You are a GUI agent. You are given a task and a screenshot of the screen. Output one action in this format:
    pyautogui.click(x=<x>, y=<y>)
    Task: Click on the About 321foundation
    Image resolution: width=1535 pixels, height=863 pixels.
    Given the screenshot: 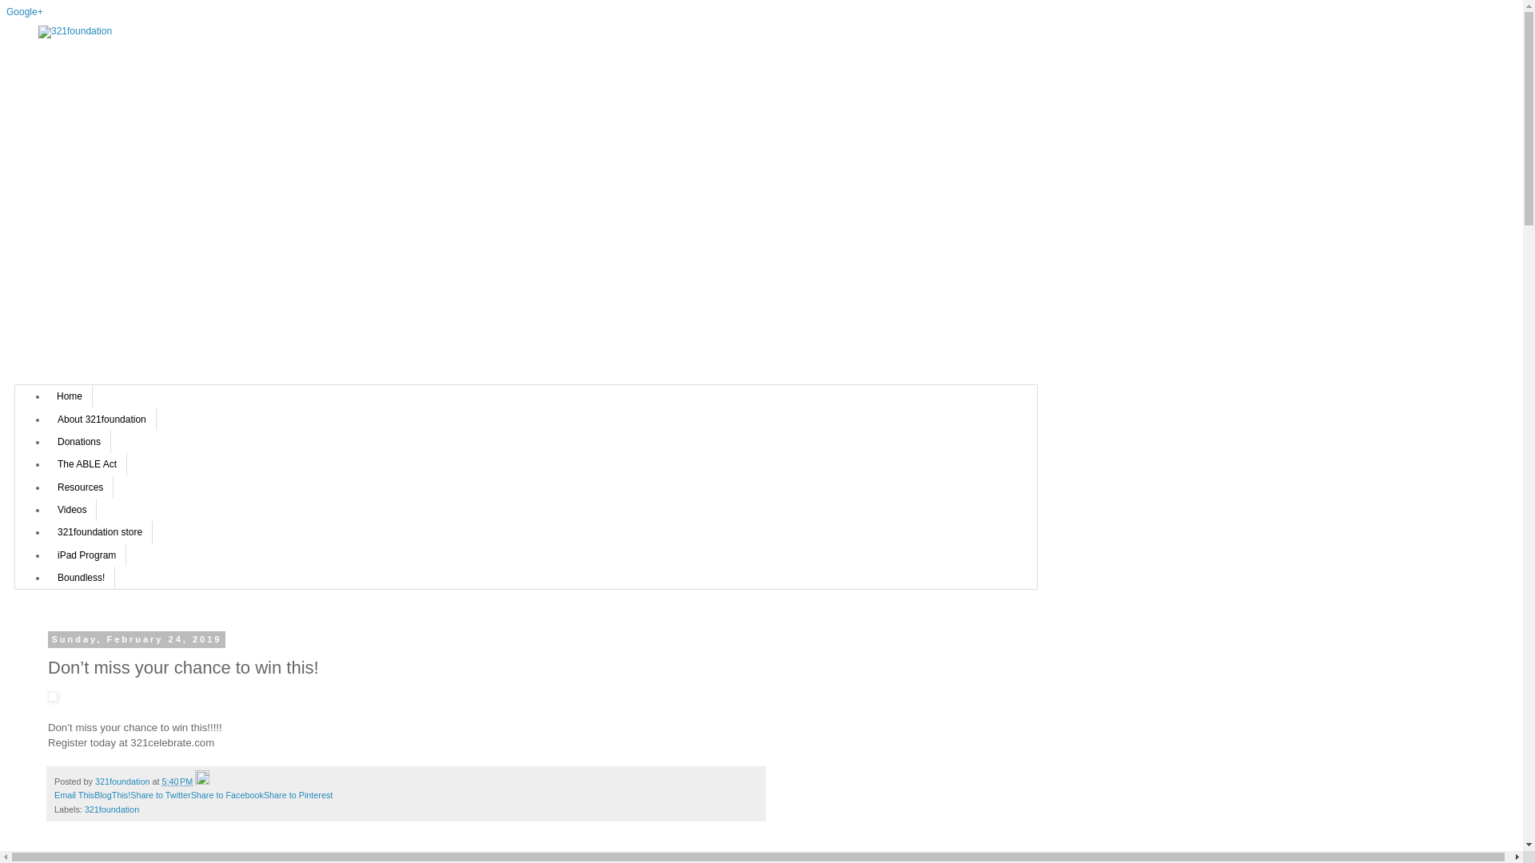 What is the action you would take?
    pyautogui.click(x=102, y=419)
    